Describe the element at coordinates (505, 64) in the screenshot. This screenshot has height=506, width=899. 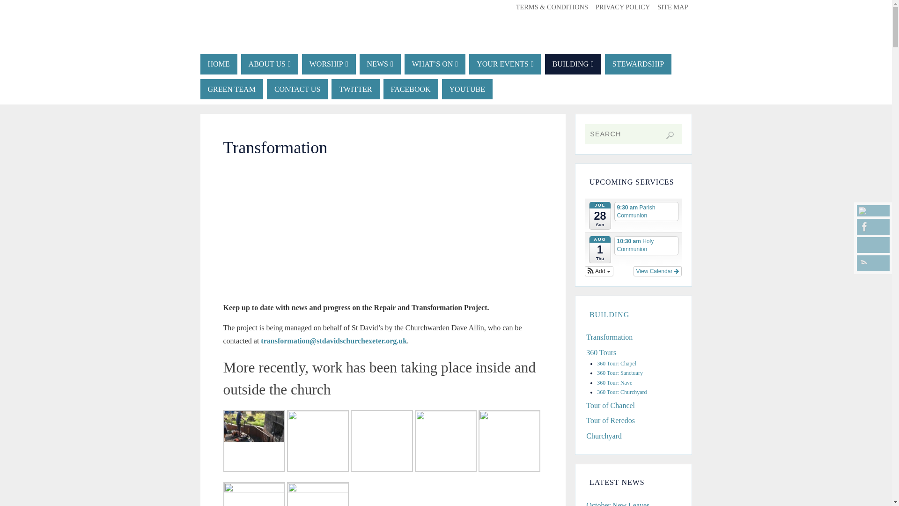
I see `YOUR EVENTS` at that location.